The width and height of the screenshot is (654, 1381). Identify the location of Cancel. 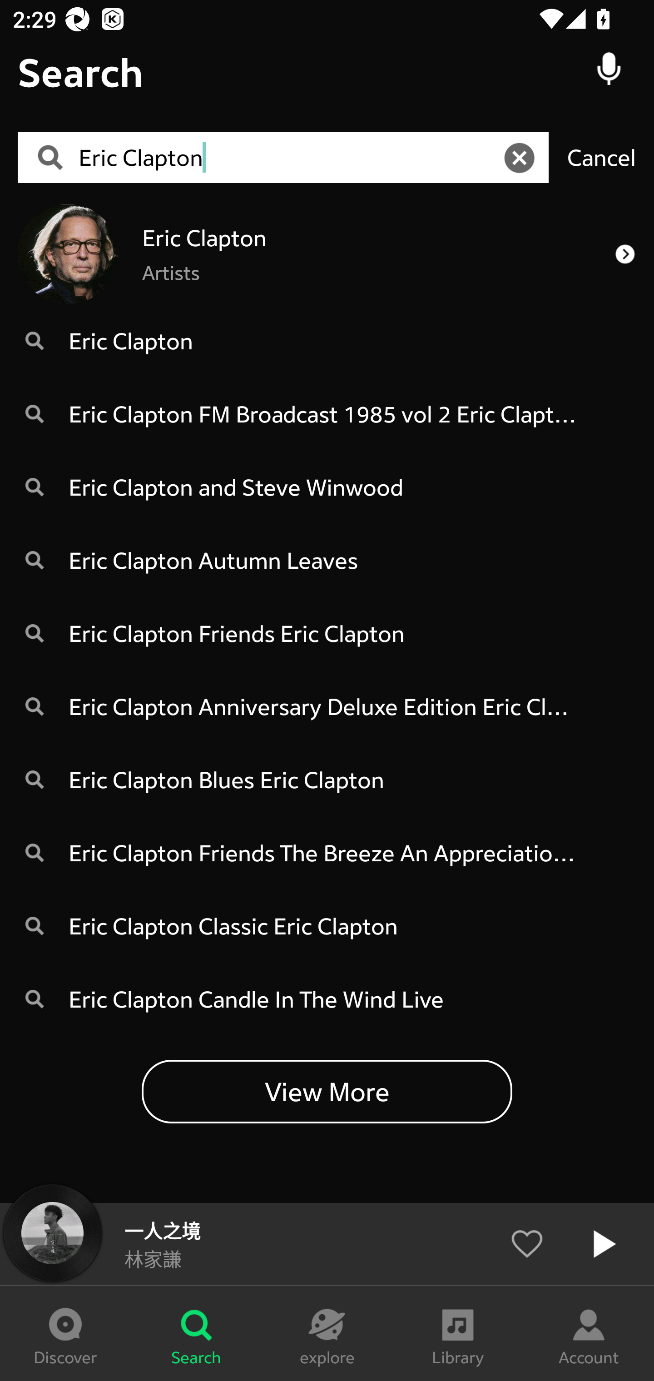
(601, 157).